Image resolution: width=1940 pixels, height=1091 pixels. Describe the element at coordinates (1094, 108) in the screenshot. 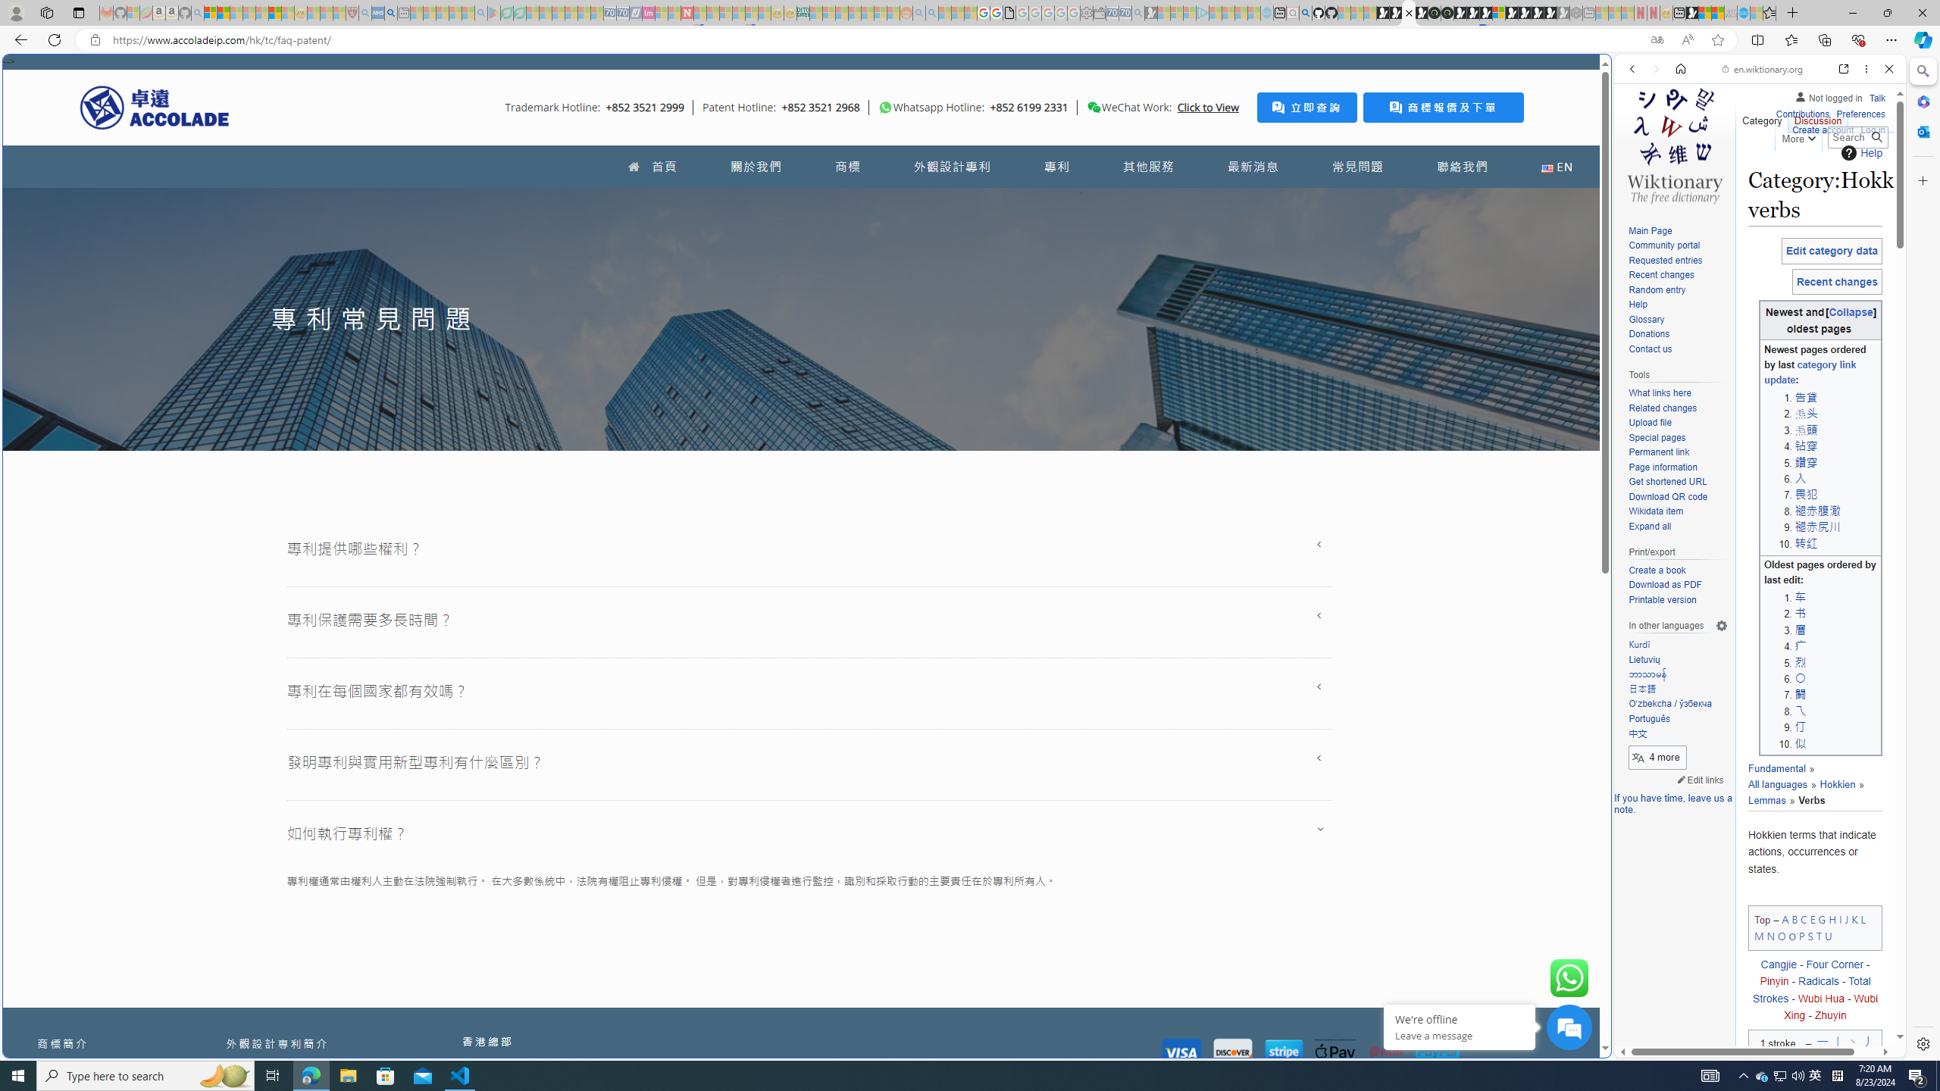

I see `Class: desktop` at that location.